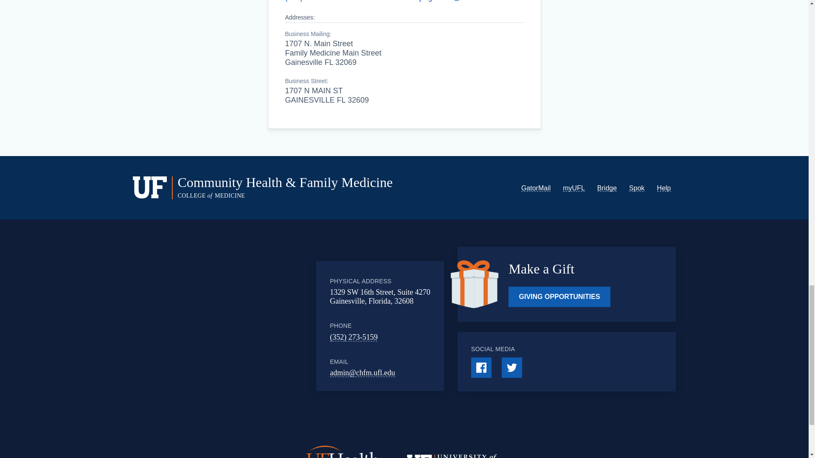 The width and height of the screenshot is (815, 458). Describe the element at coordinates (607, 188) in the screenshot. I see `Bridge` at that location.